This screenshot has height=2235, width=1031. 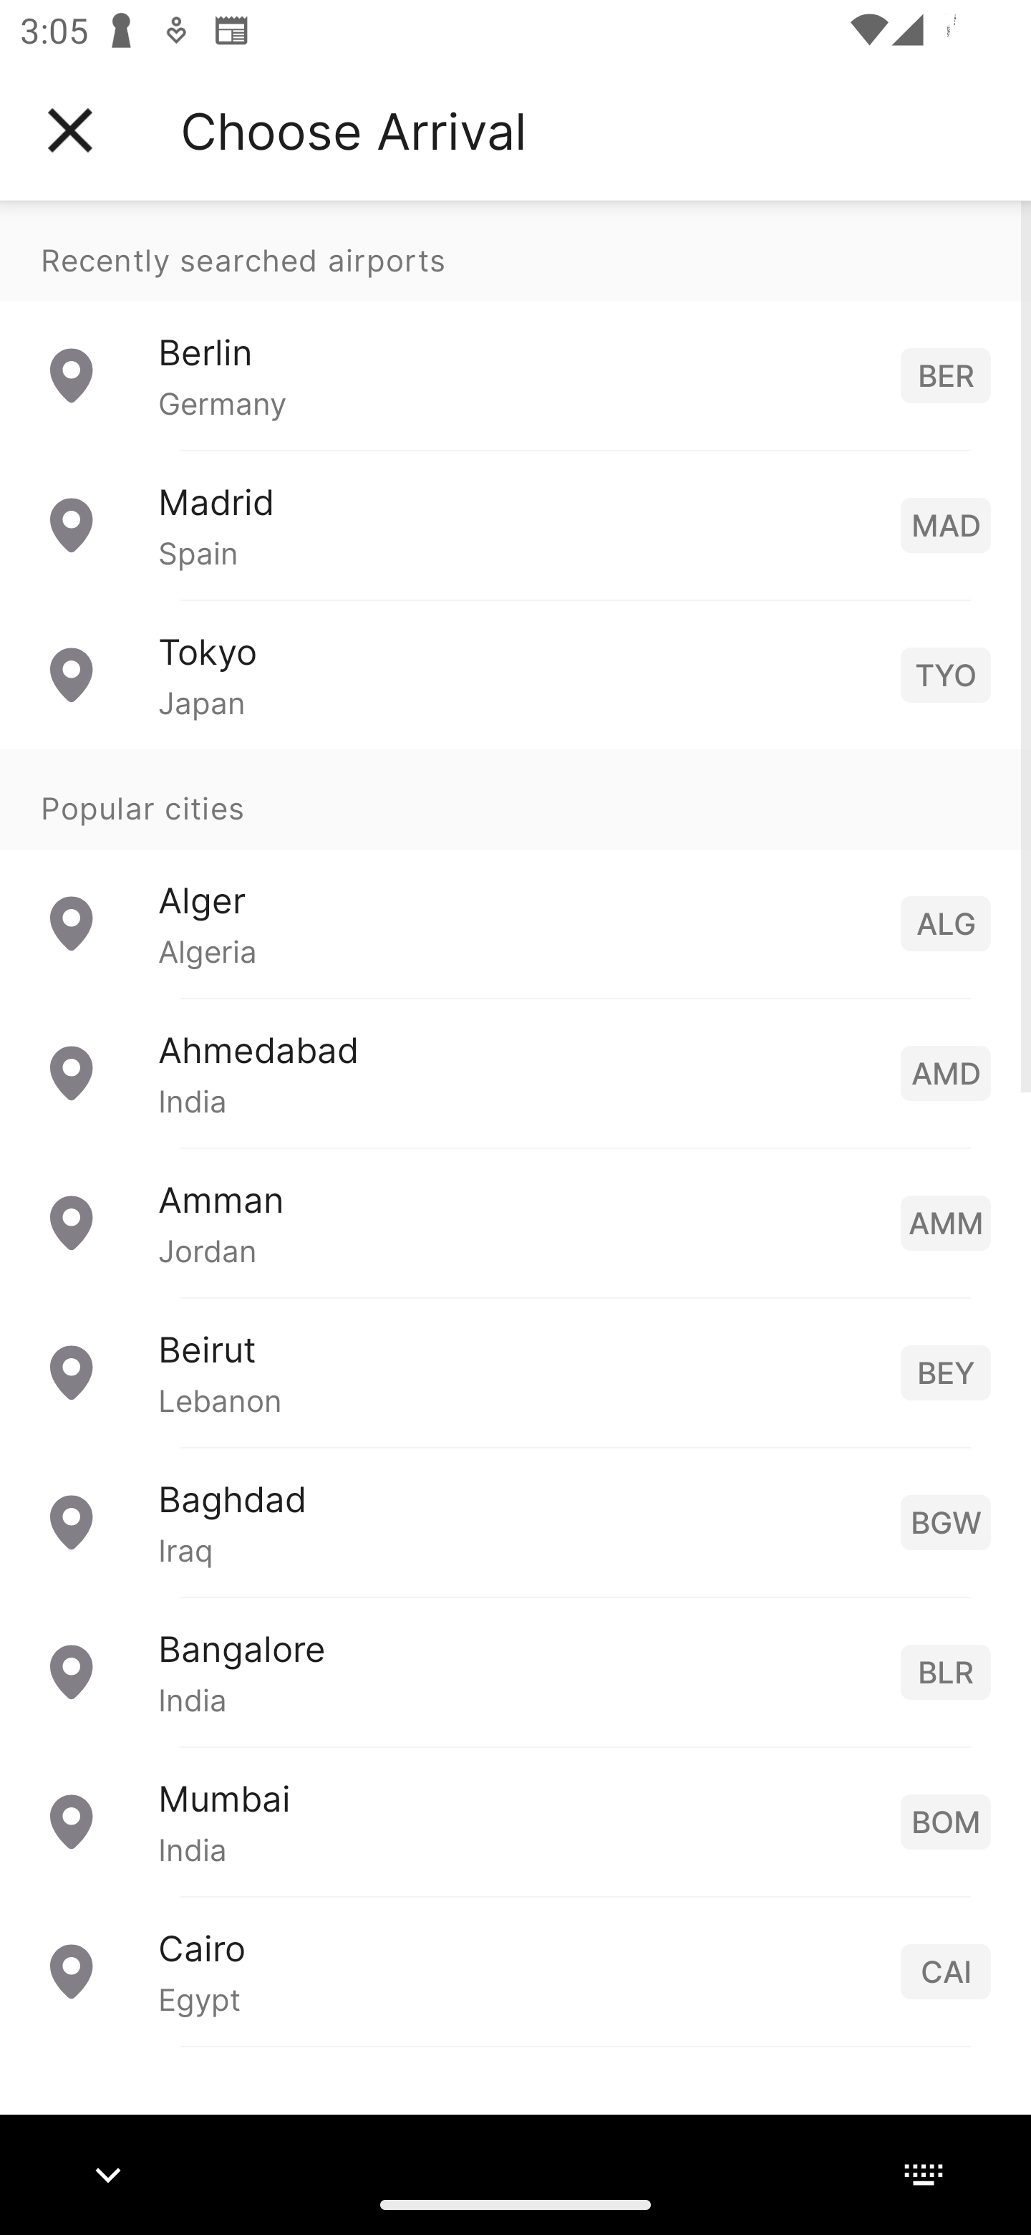 What do you see at coordinates (515, 1520) in the screenshot?
I see `Baghdad Iraq BGW` at bounding box center [515, 1520].